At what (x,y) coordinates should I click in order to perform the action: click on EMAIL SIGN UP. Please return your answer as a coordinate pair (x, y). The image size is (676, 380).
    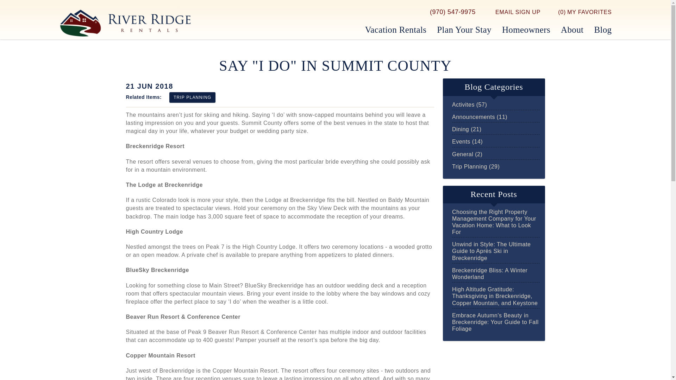
    Looking at the image, I should click on (513, 12).